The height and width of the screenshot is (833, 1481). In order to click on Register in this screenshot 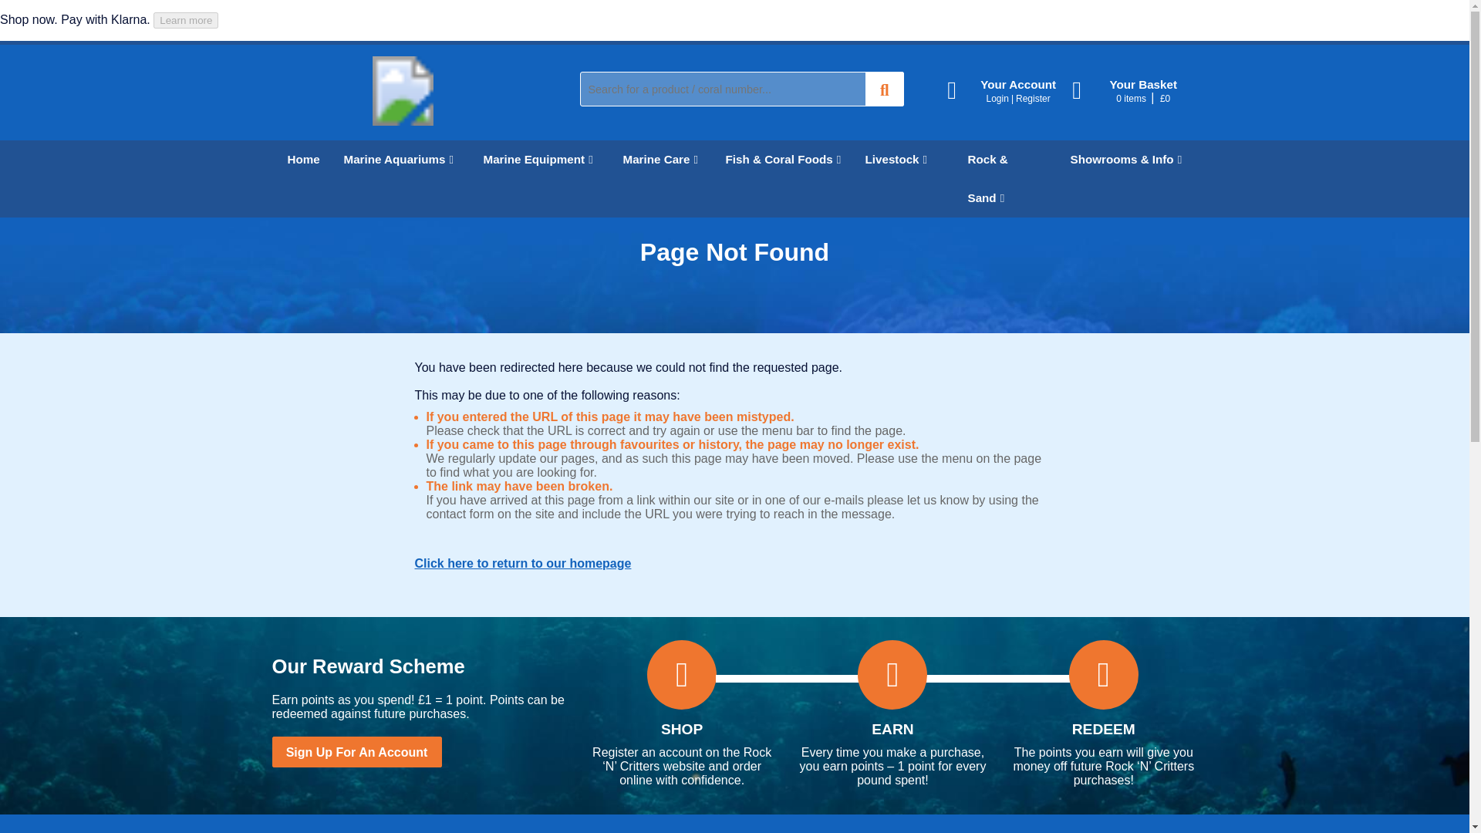, I will do `click(1033, 99)`.